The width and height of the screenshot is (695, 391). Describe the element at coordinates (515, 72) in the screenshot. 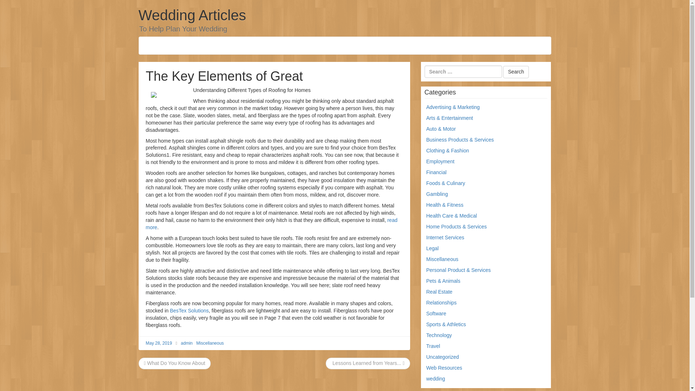

I see `Search` at that location.